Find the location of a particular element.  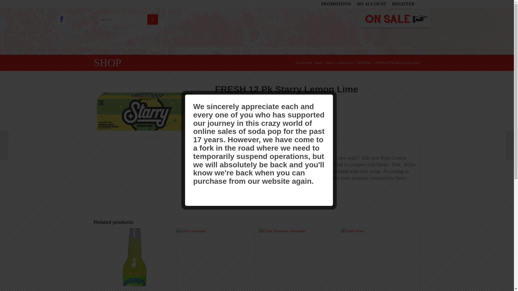

MY ACCOUNT is located at coordinates (372, 4).